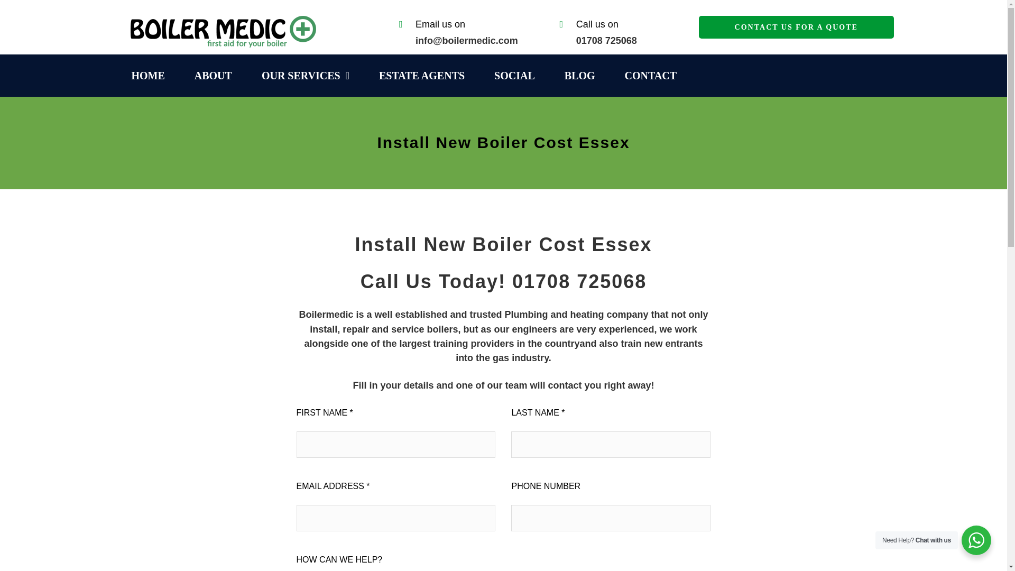  Describe the element at coordinates (584, 75) in the screenshot. I see `BLOG` at that location.